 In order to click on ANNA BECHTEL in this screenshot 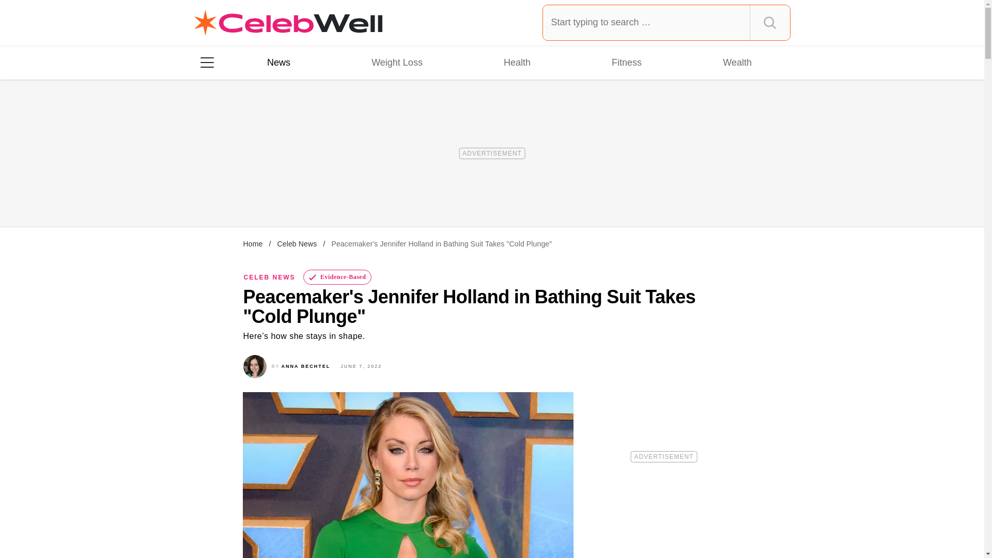, I will do `click(306, 366)`.